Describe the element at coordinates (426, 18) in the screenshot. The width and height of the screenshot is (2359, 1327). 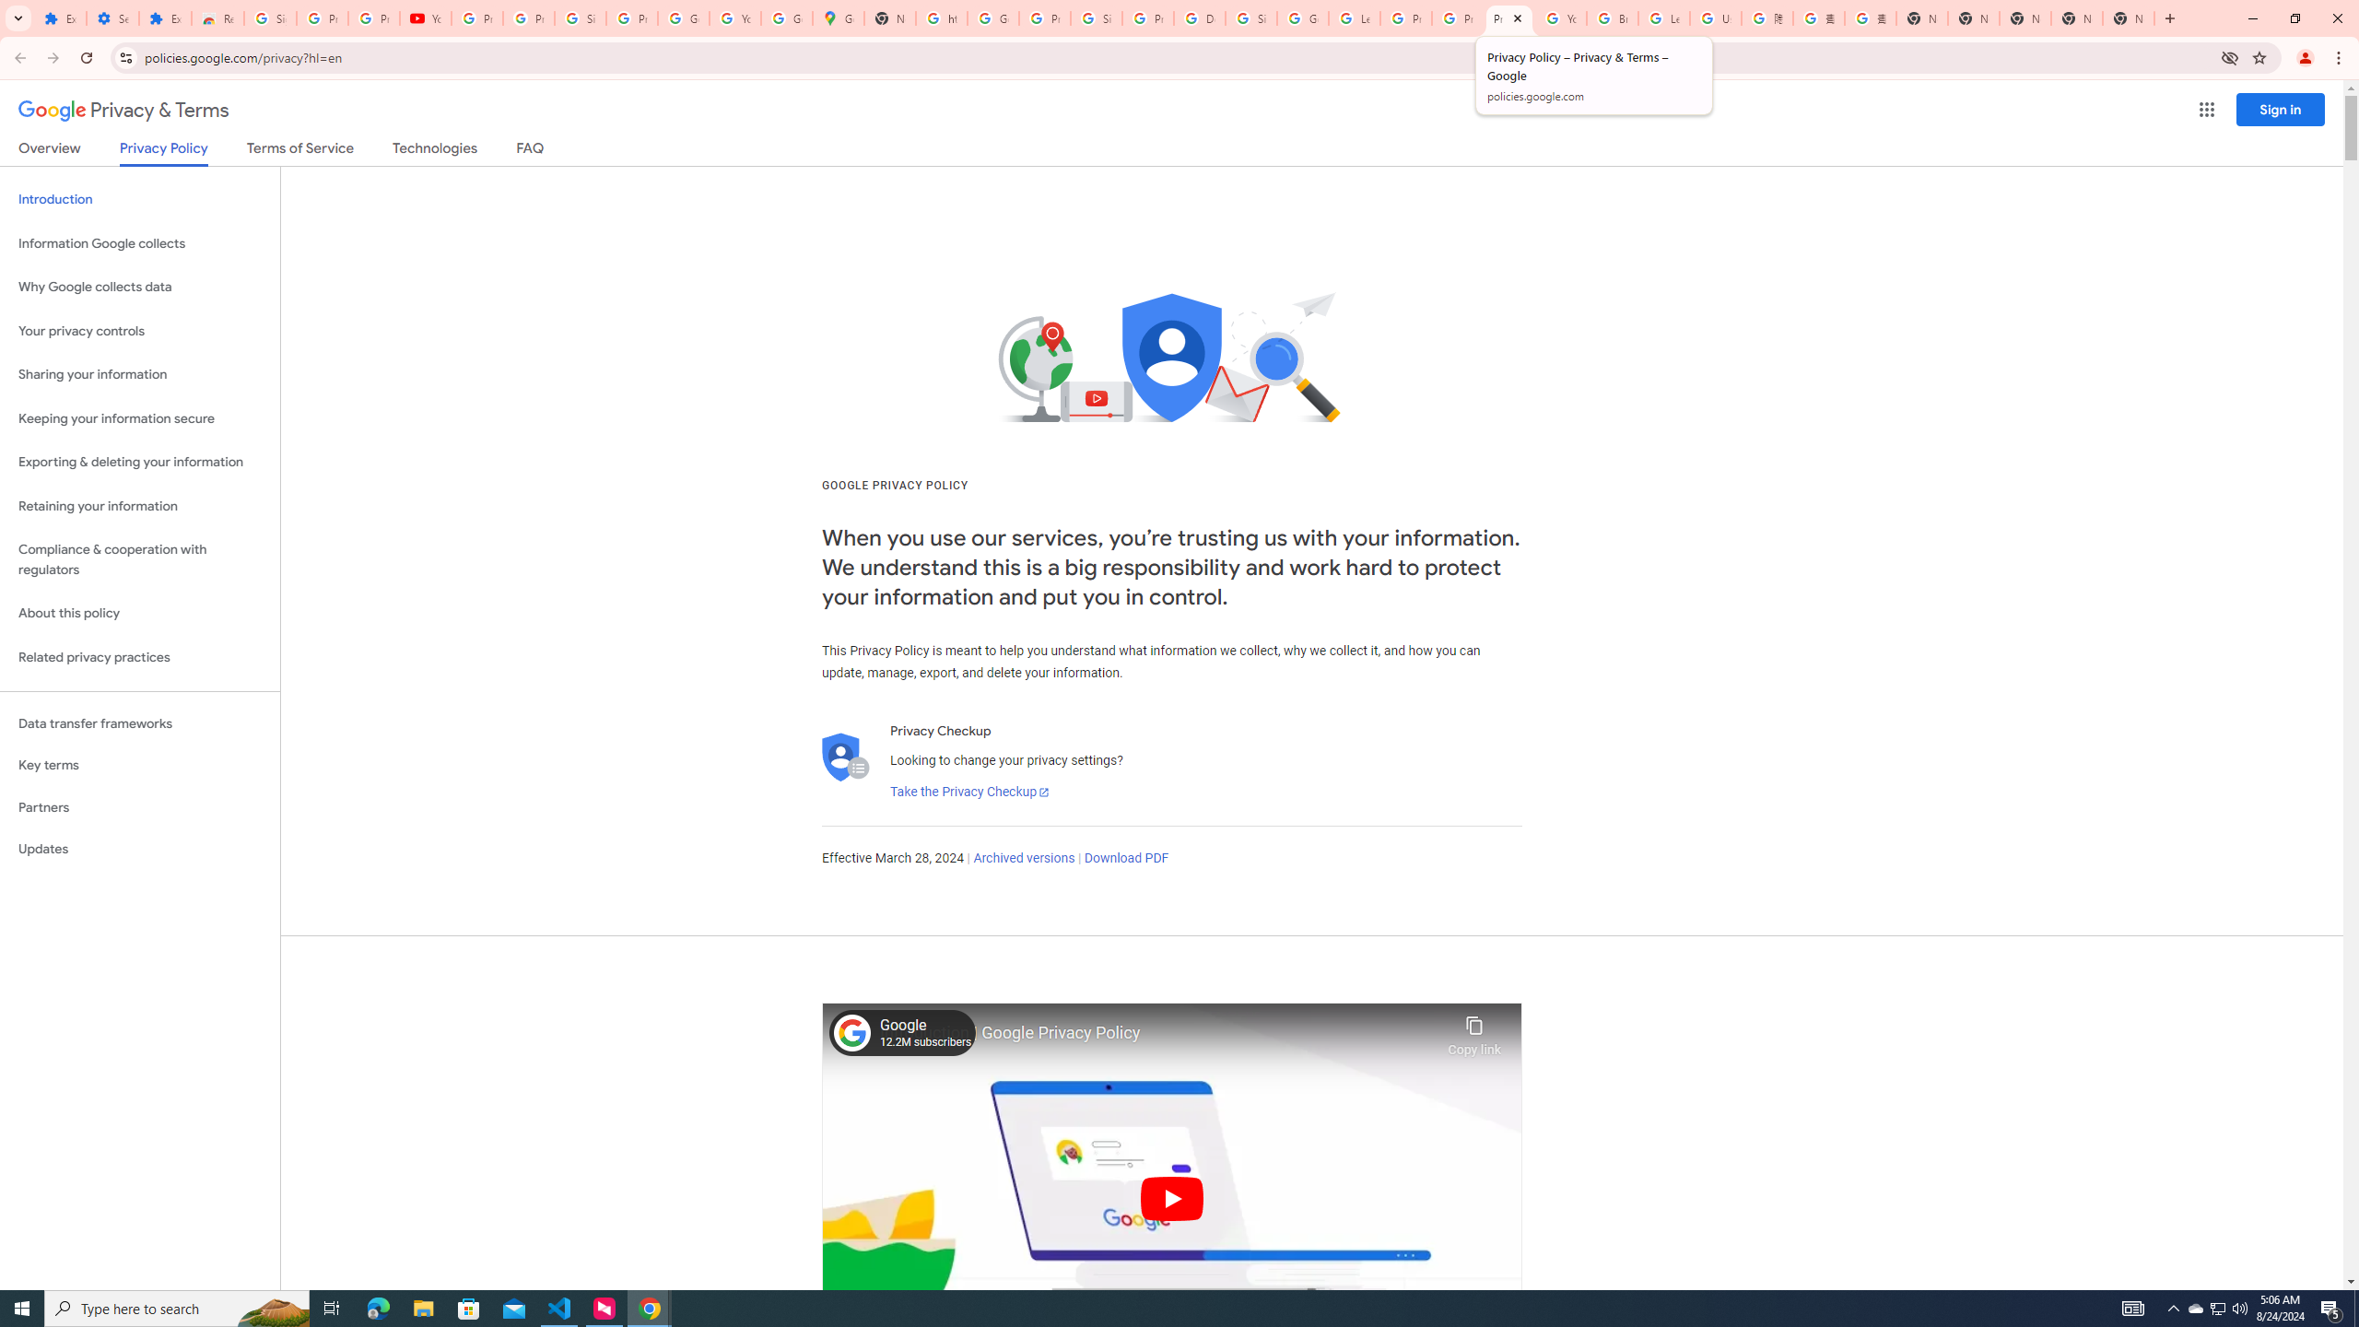
I see `YouTube` at that location.